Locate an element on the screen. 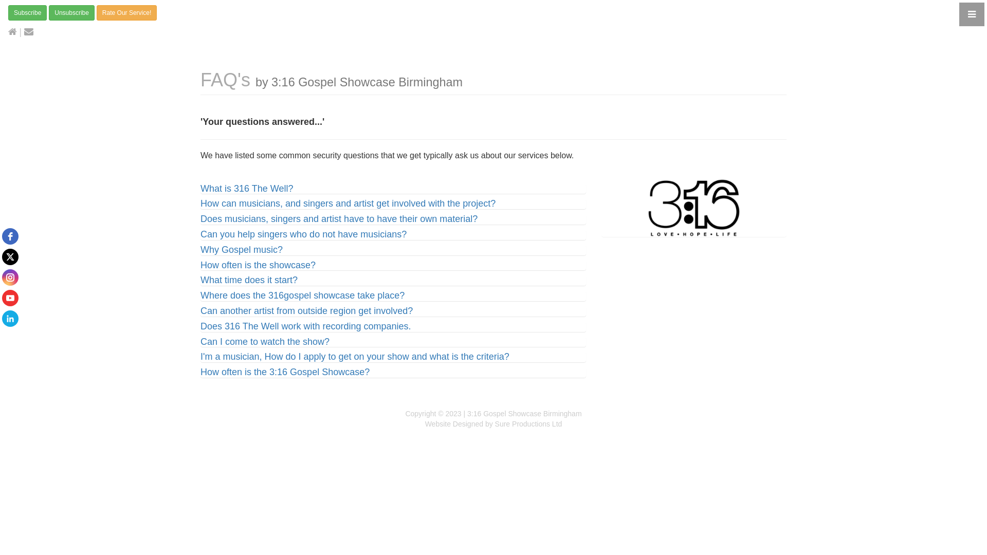 This screenshot has width=987, height=555. Can I come to watch the show? is located at coordinates (265, 342).